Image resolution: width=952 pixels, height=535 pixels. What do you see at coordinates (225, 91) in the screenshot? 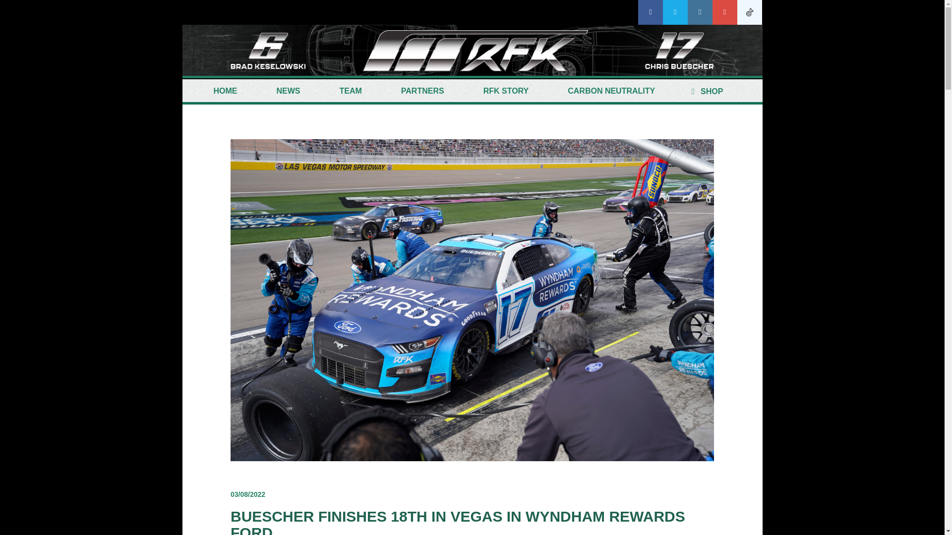
I see `HOME` at bounding box center [225, 91].